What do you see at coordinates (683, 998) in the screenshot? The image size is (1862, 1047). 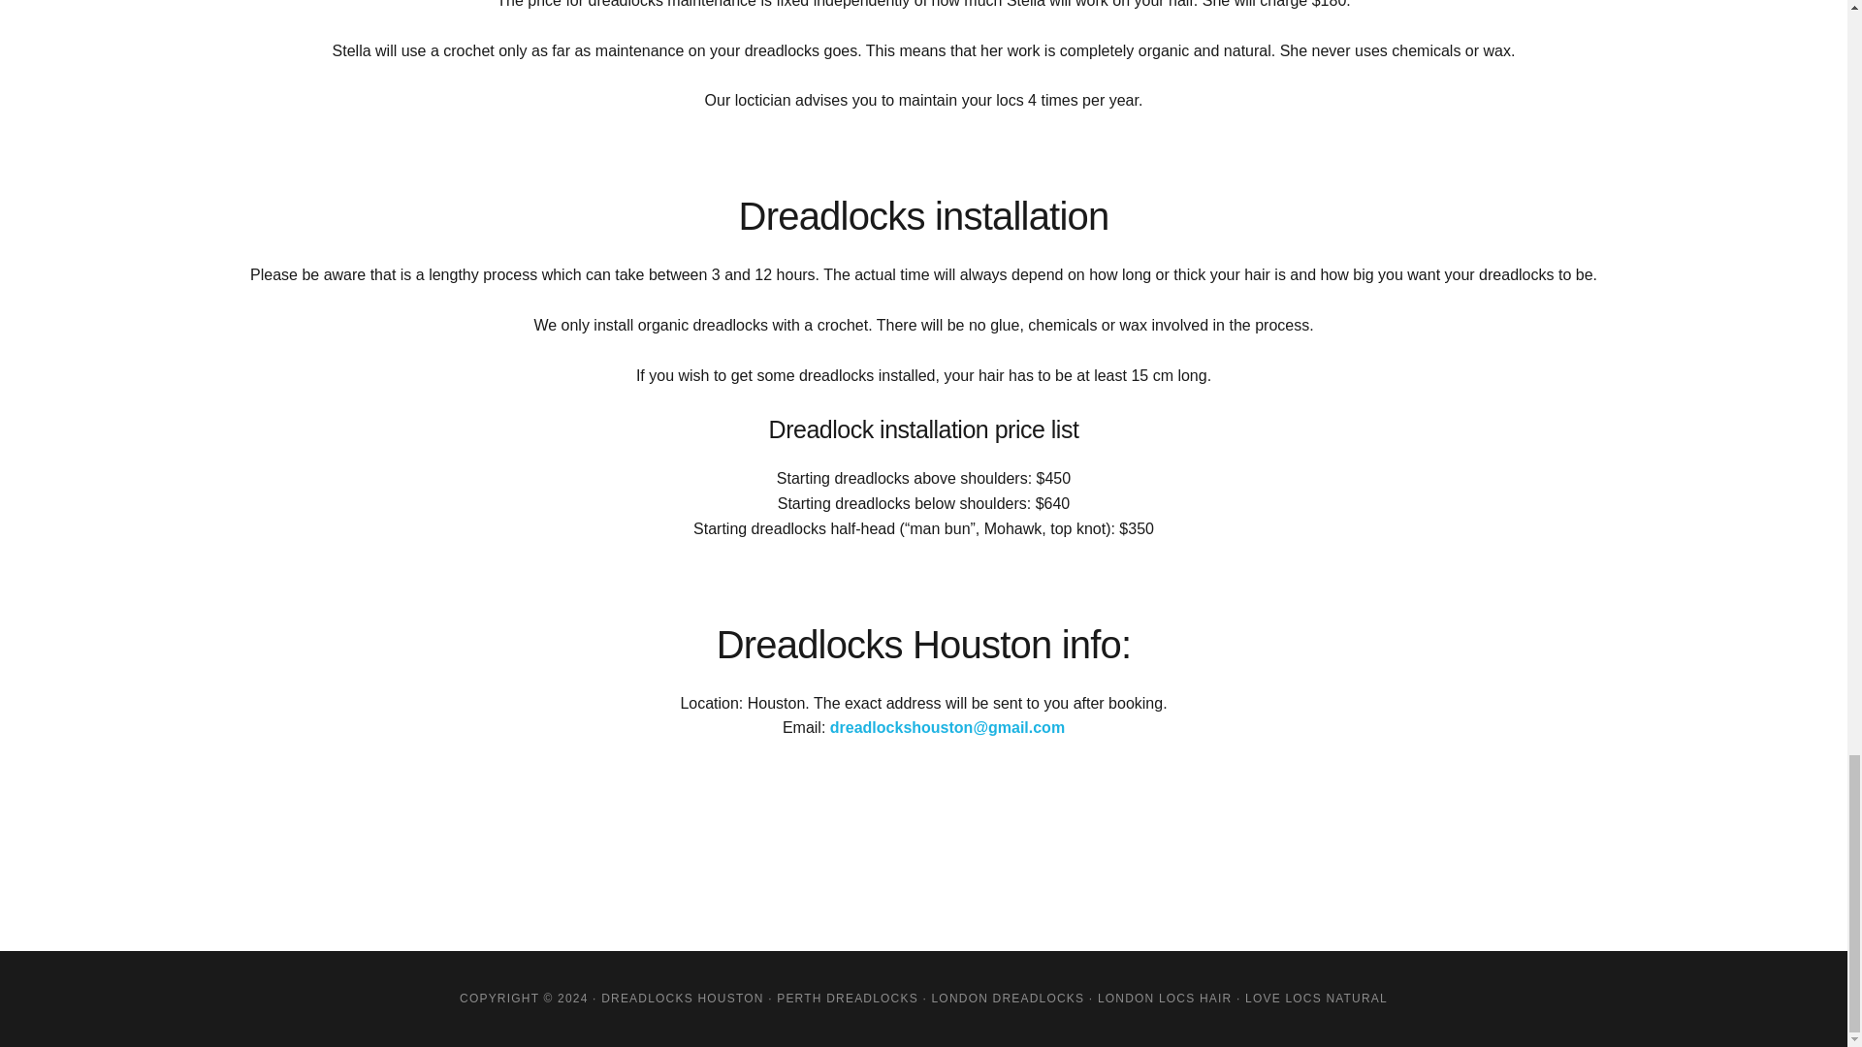 I see `DREADLOCKS HOUSTON` at bounding box center [683, 998].